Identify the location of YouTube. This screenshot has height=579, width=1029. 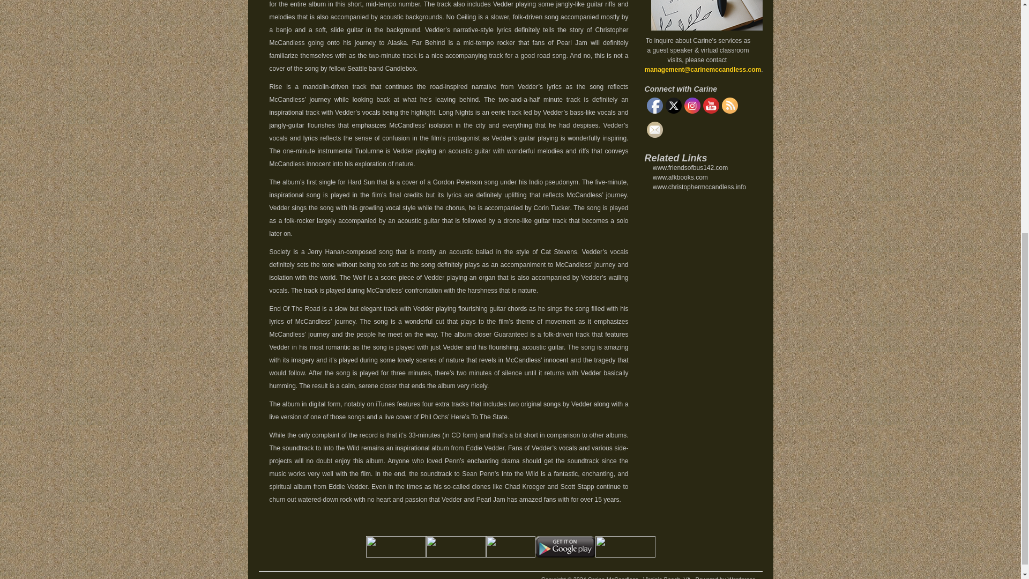
(711, 105).